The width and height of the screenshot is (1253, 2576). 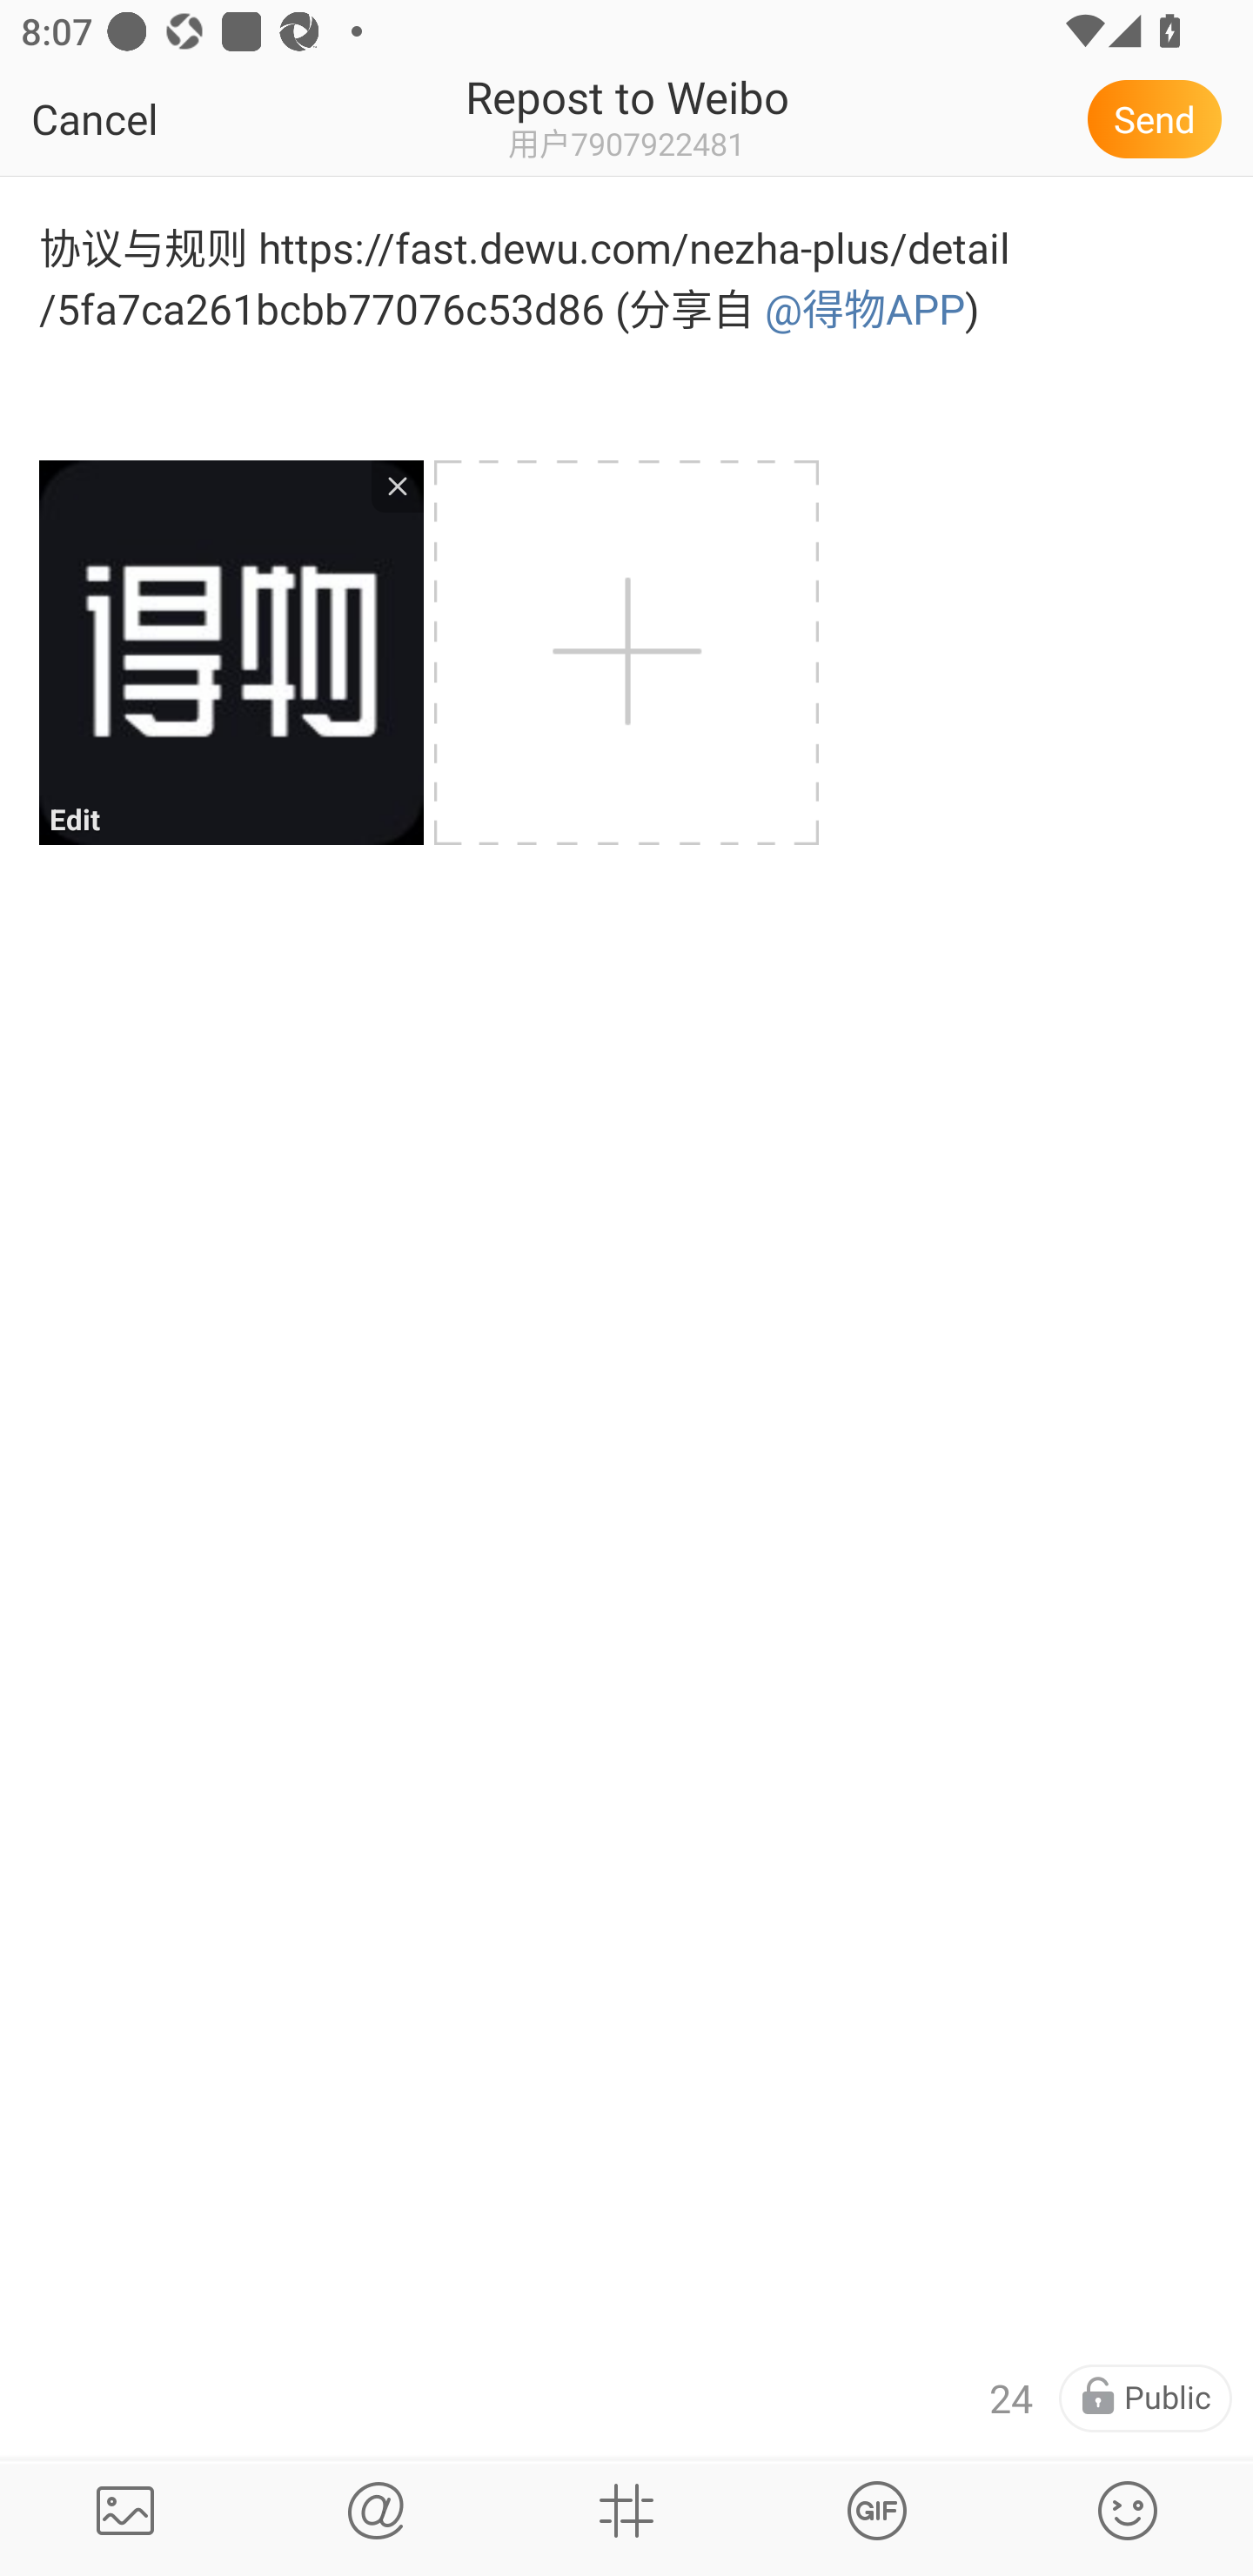 What do you see at coordinates (1011, 2398) in the screenshot?
I see `24 Number of words available:` at bounding box center [1011, 2398].